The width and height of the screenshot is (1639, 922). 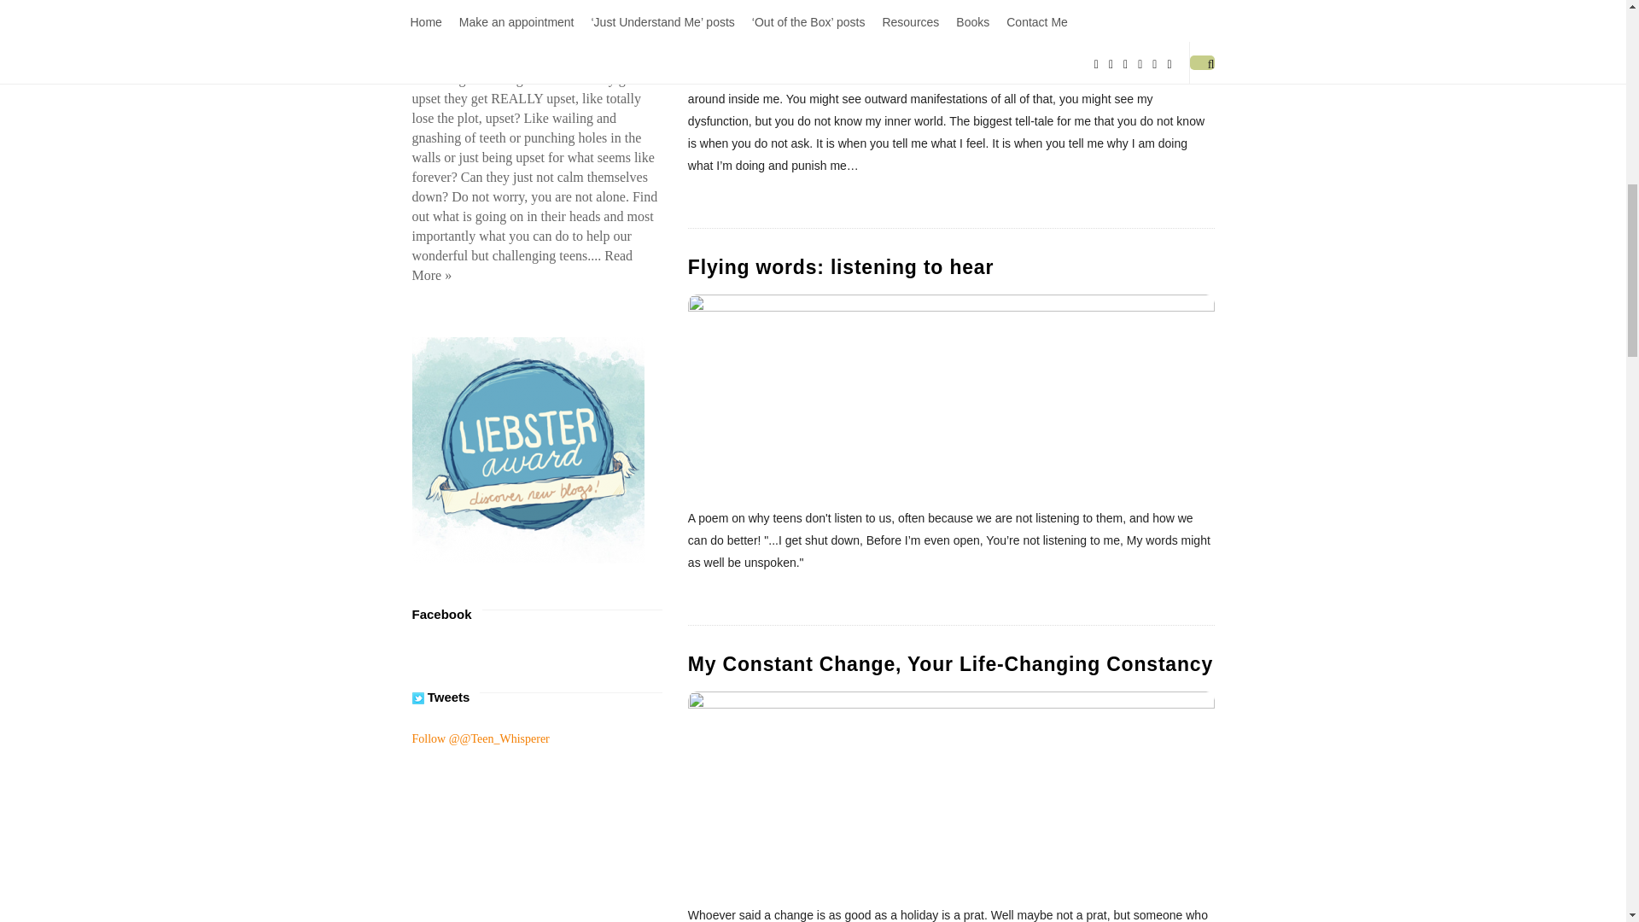 I want to click on Flying words: listening to hear, so click(x=951, y=390).